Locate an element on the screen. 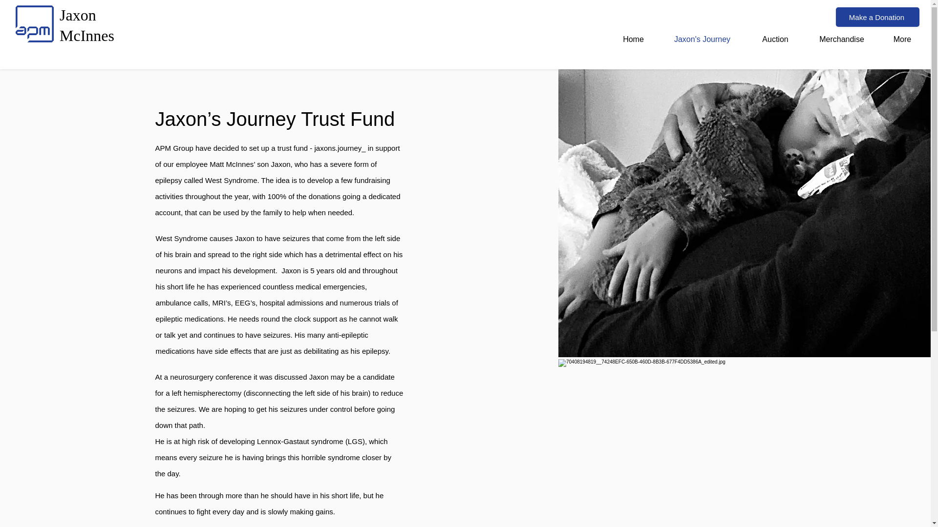  Home is located at coordinates (877, 17).